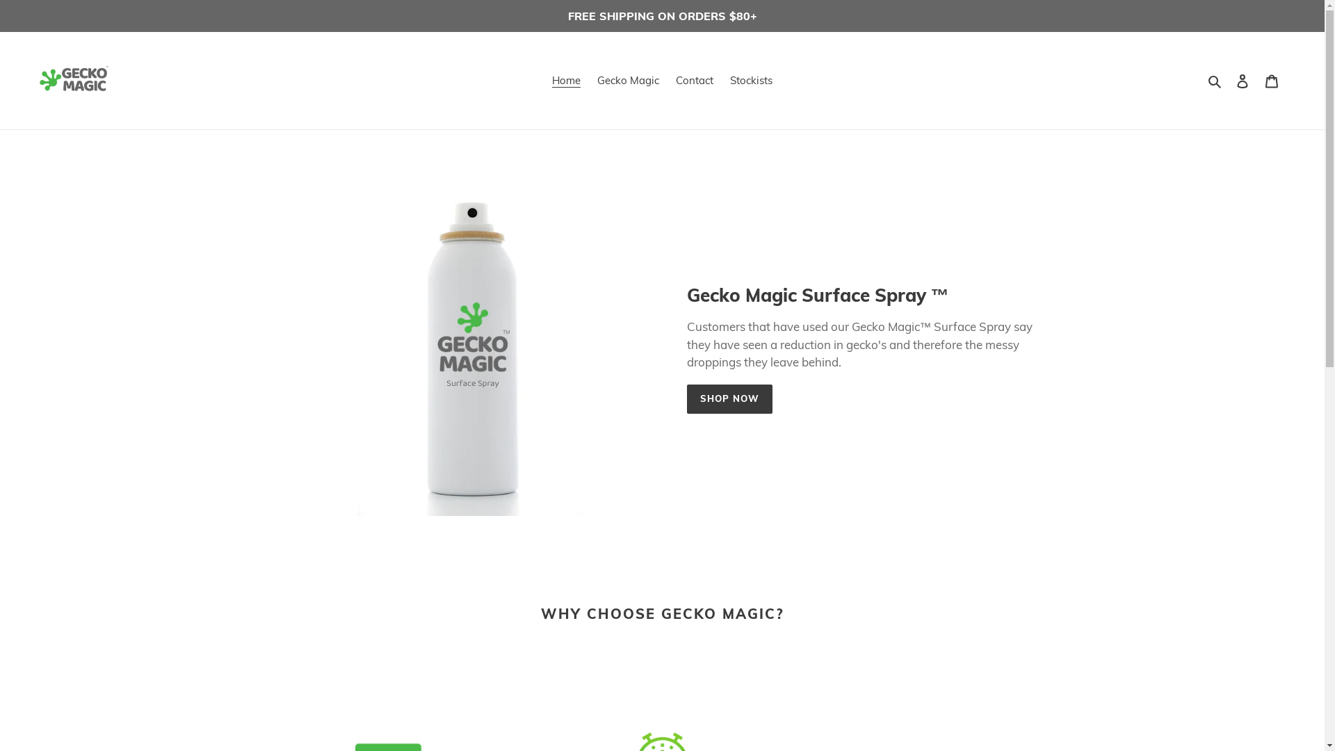  What do you see at coordinates (1272, 81) in the screenshot?
I see `Cart` at bounding box center [1272, 81].